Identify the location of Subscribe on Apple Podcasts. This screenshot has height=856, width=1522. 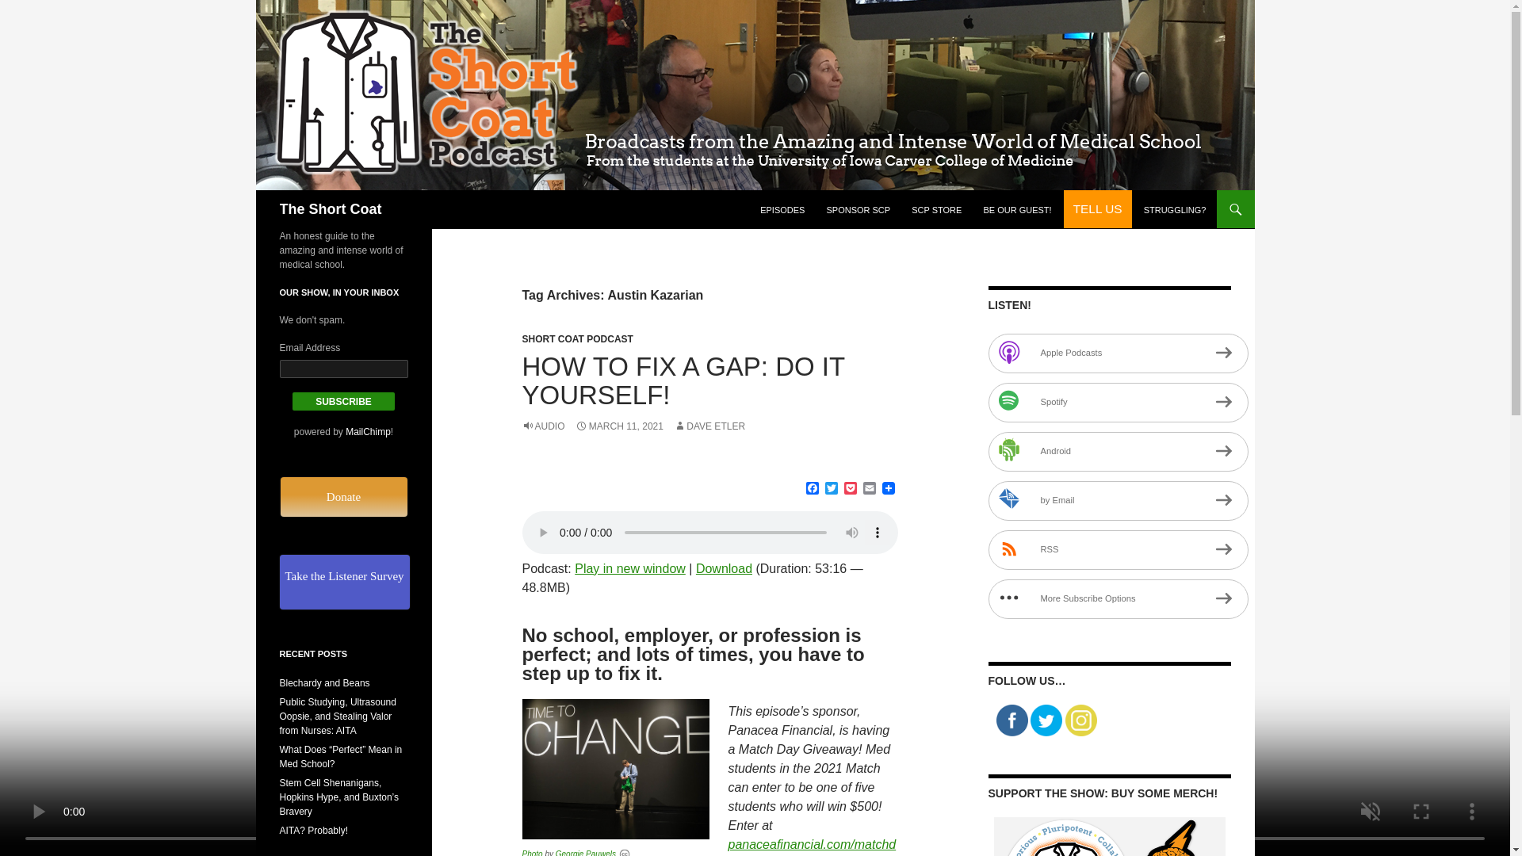
(1118, 353).